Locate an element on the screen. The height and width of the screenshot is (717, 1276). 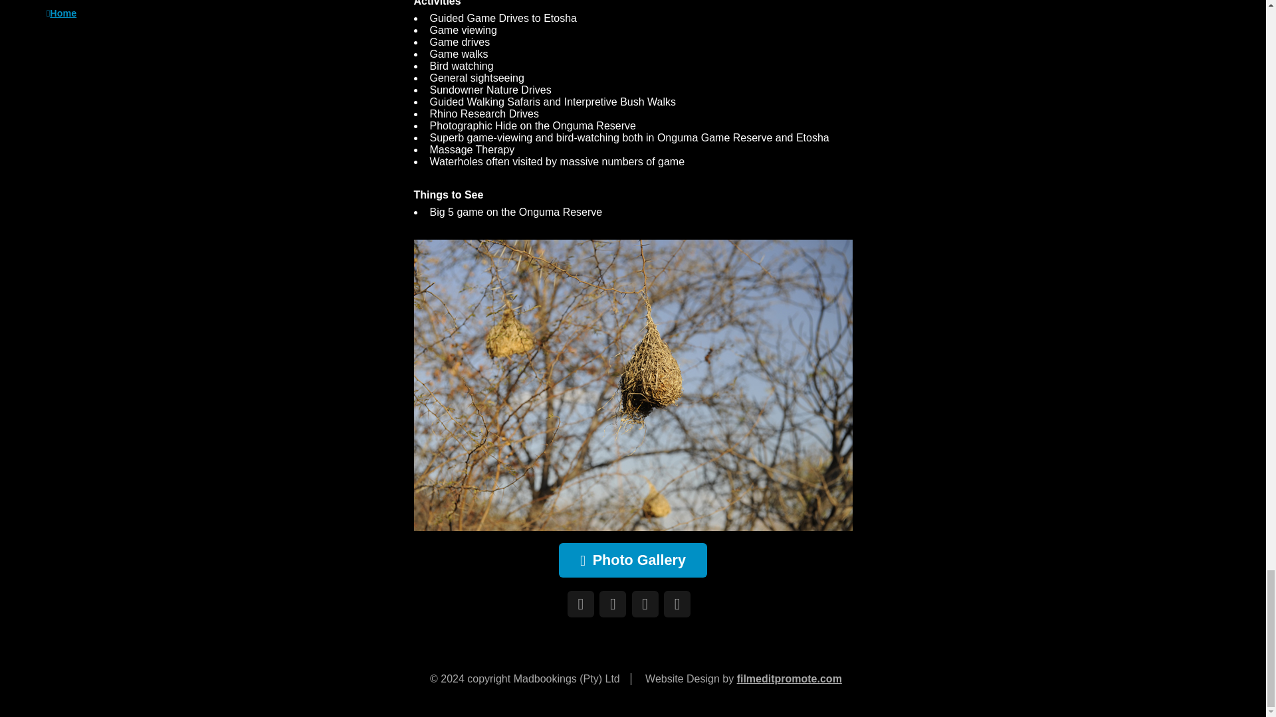
filmeditpromote.com is located at coordinates (790, 678).